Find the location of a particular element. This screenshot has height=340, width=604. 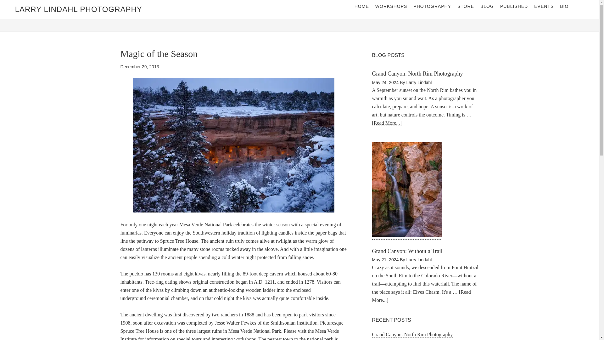

PHOTOGRAPHY is located at coordinates (432, 6).